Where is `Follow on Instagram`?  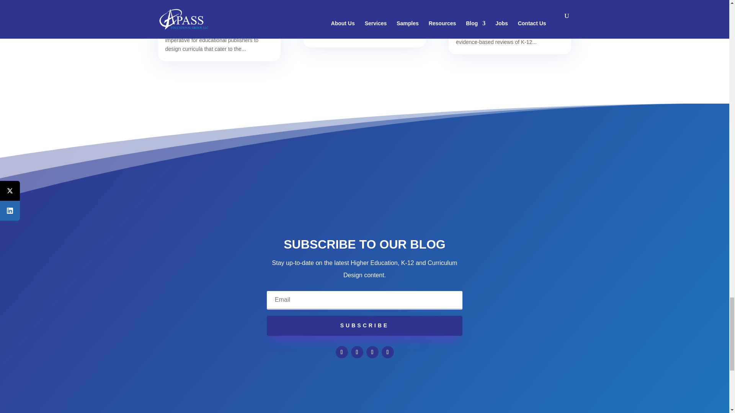
Follow on Instagram is located at coordinates (387, 352).